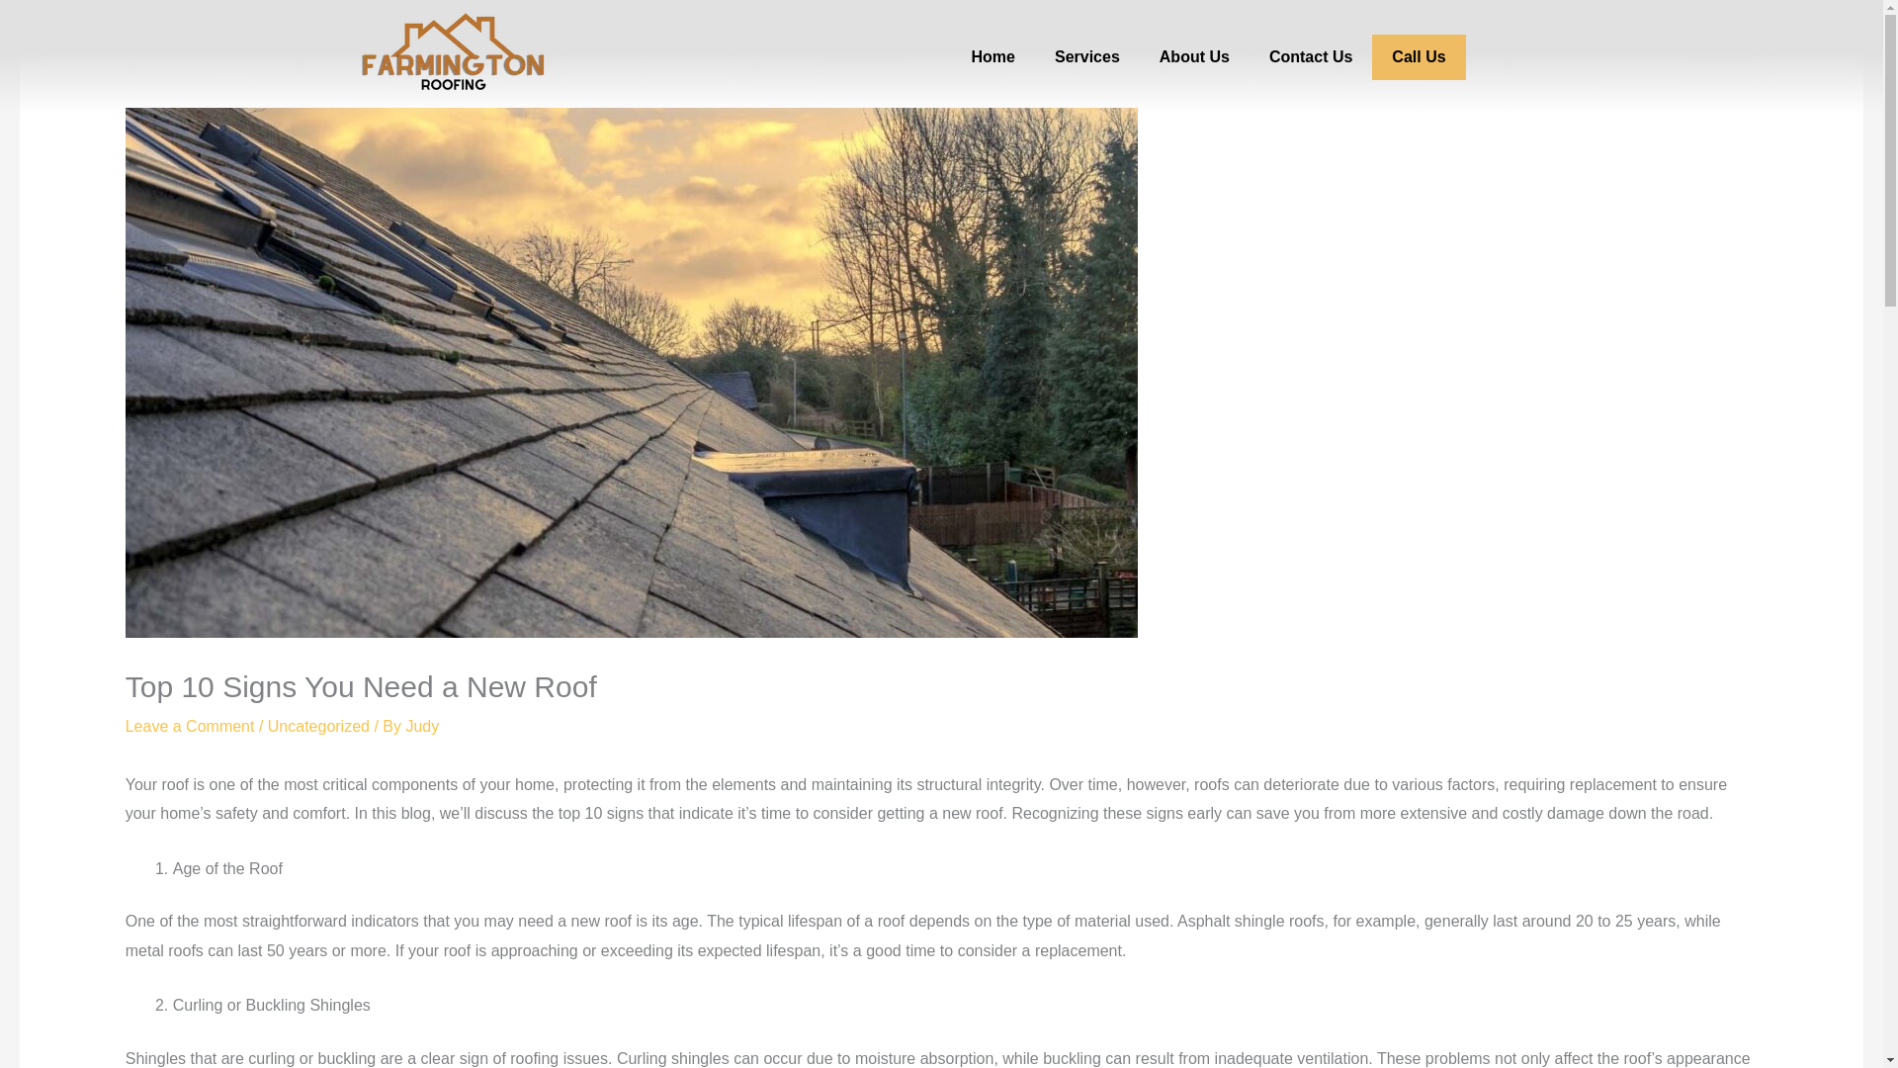 Image resolution: width=1898 pixels, height=1068 pixels. Describe the element at coordinates (1419, 55) in the screenshot. I see `Call Us` at that location.